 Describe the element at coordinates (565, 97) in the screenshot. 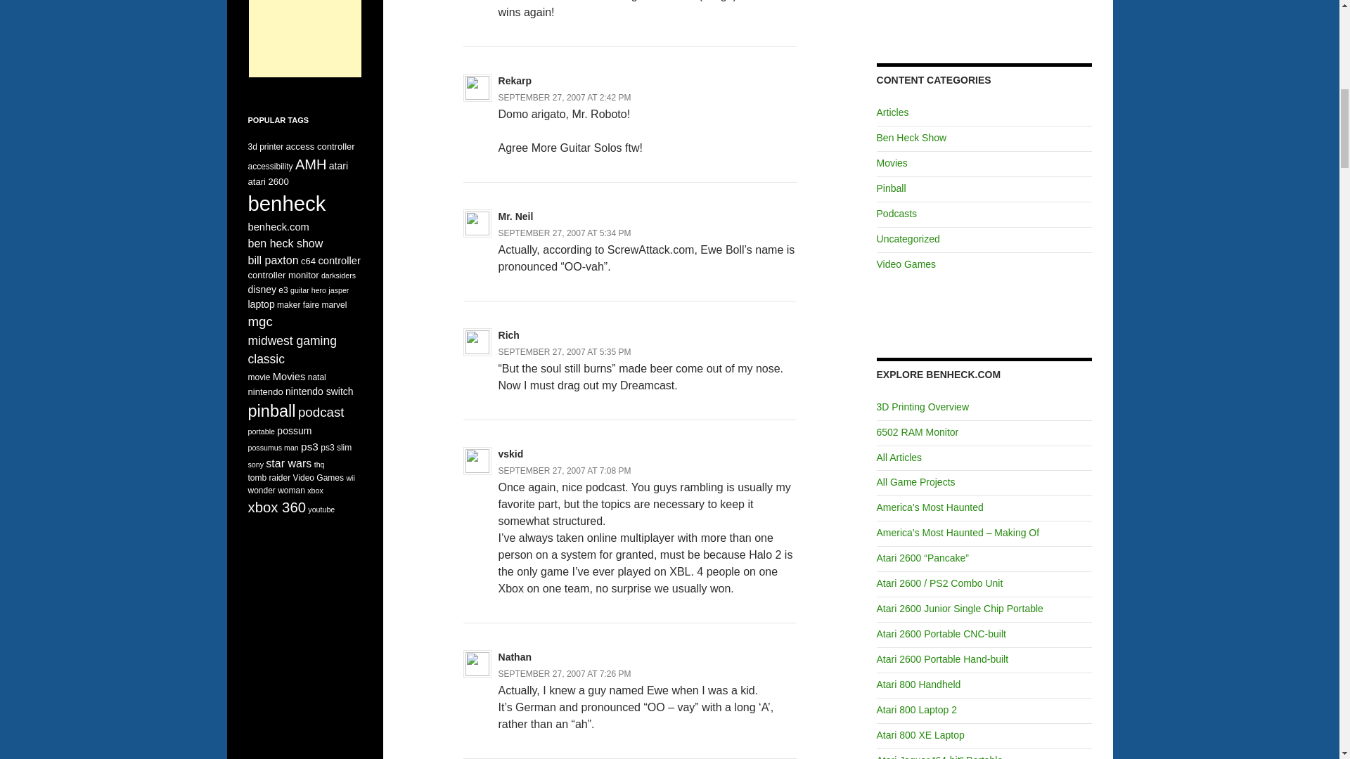

I see `SEPTEMBER 27, 2007 AT 2:42 PM` at that location.